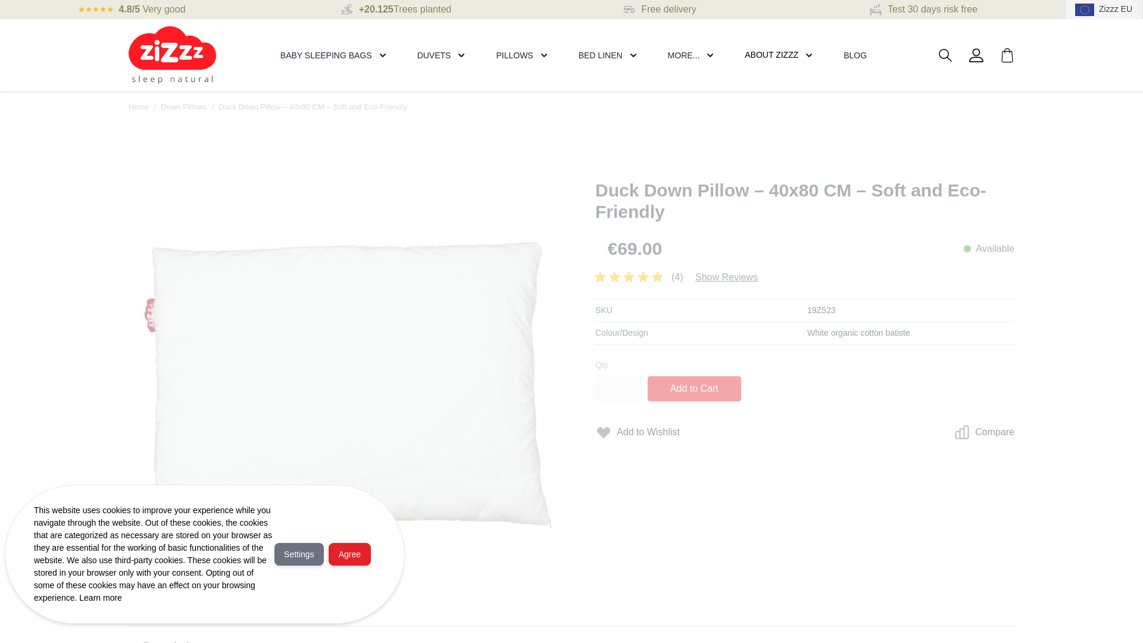 The width and height of the screenshot is (1143, 643). What do you see at coordinates (382, 55) in the screenshot?
I see `Toggle submenu for Baby sleeping bags` at bounding box center [382, 55].